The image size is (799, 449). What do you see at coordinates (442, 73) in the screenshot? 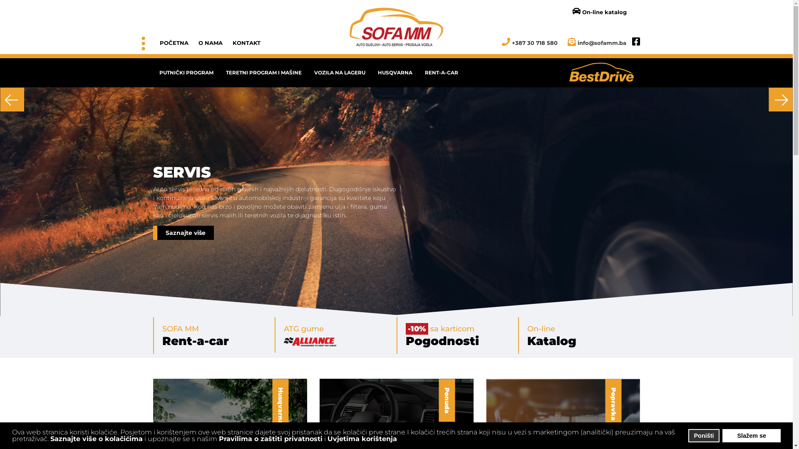
I see `RENT-A-CAR` at bounding box center [442, 73].